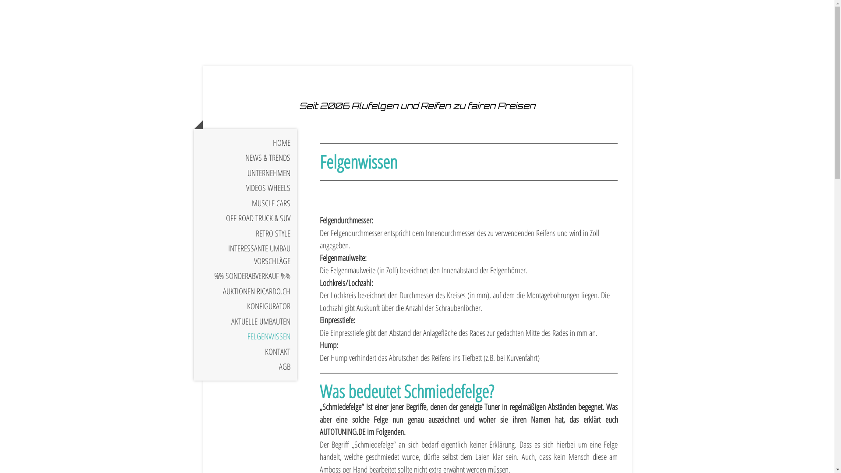 This screenshot has width=841, height=473. What do you see at coordinates (245, 143) in the screenshot?
I see `HOME` at bounding box center [245, 143].